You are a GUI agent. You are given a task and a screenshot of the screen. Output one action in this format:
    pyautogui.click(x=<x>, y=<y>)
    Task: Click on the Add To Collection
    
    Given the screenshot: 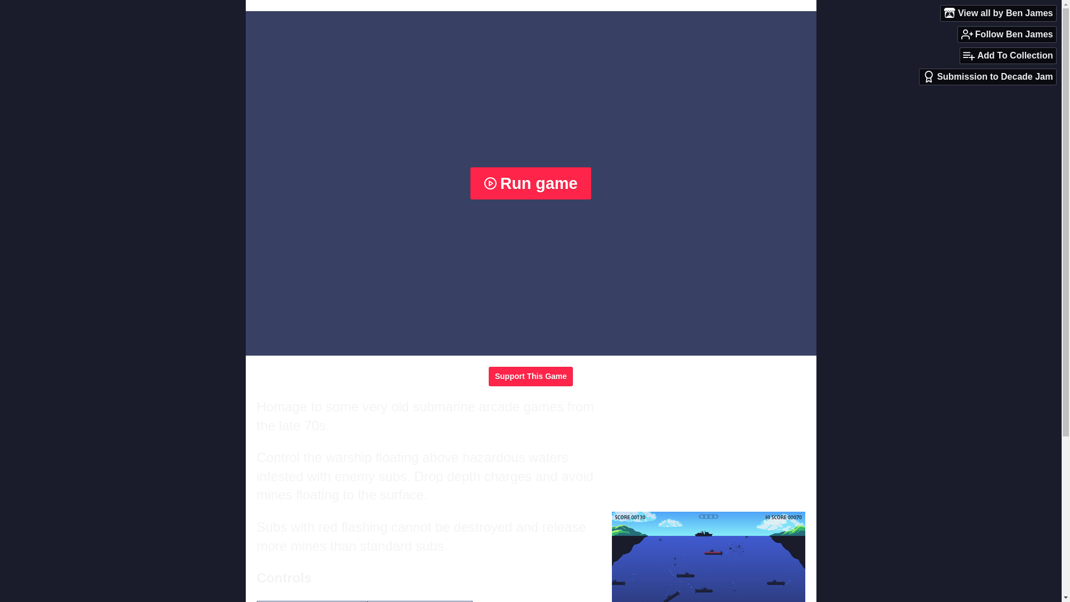 What is the action you would take?
    pyautogui.click(x=1008, y=56)
    